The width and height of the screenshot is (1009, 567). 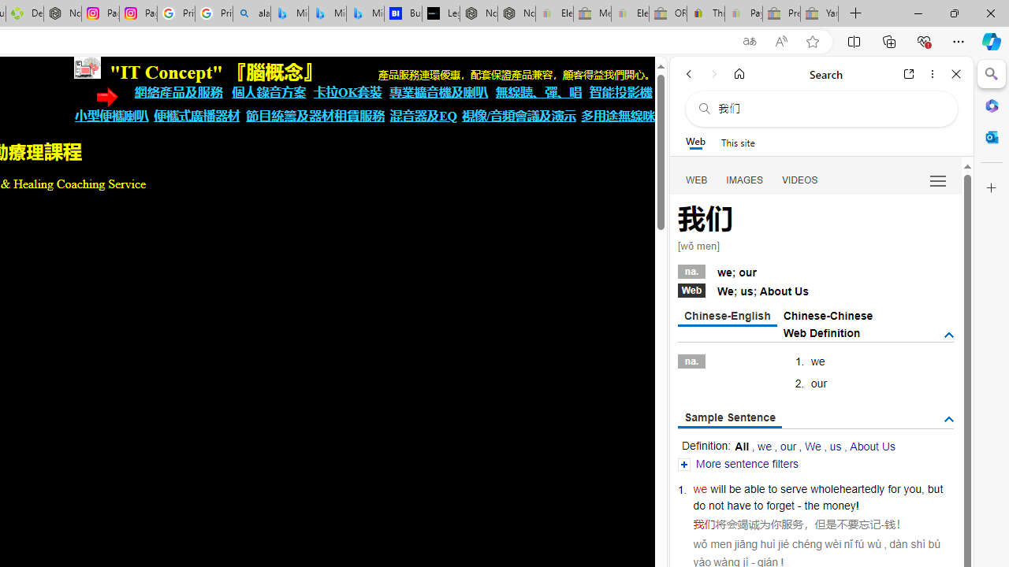 I want to click on WebWe; us; About Us, so click(x=815, y=290).